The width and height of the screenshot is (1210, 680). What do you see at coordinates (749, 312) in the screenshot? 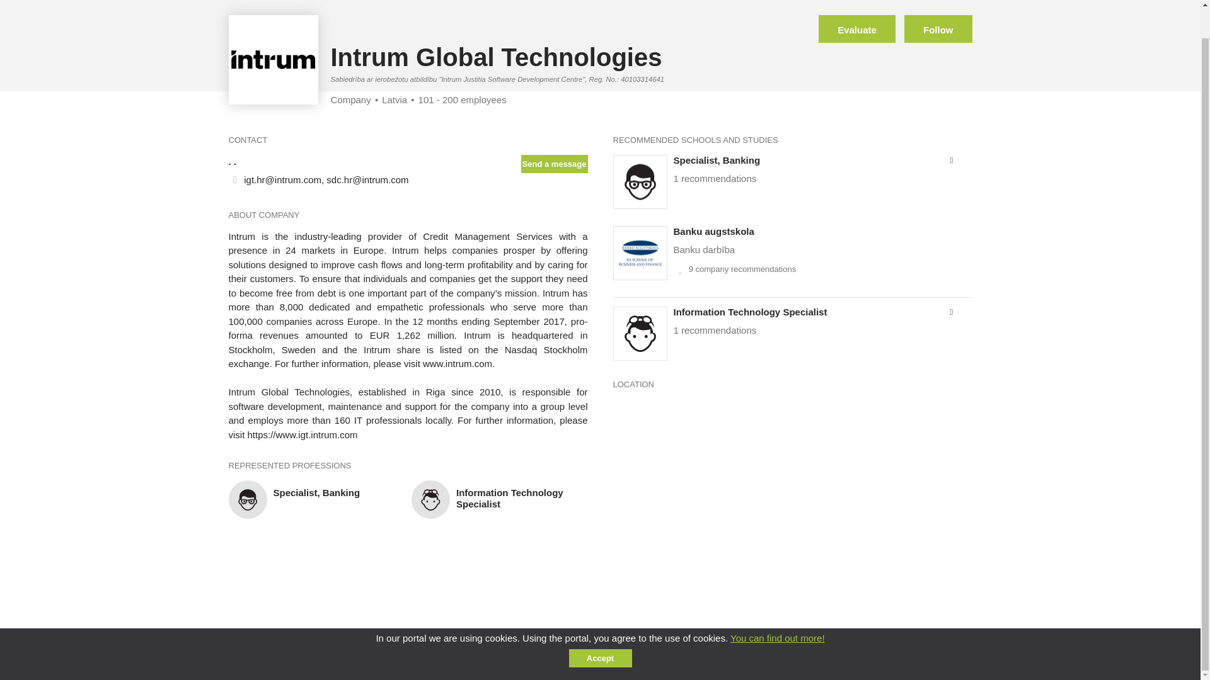
I see `Information Technology Specialist` at bounding box center [749, 312].